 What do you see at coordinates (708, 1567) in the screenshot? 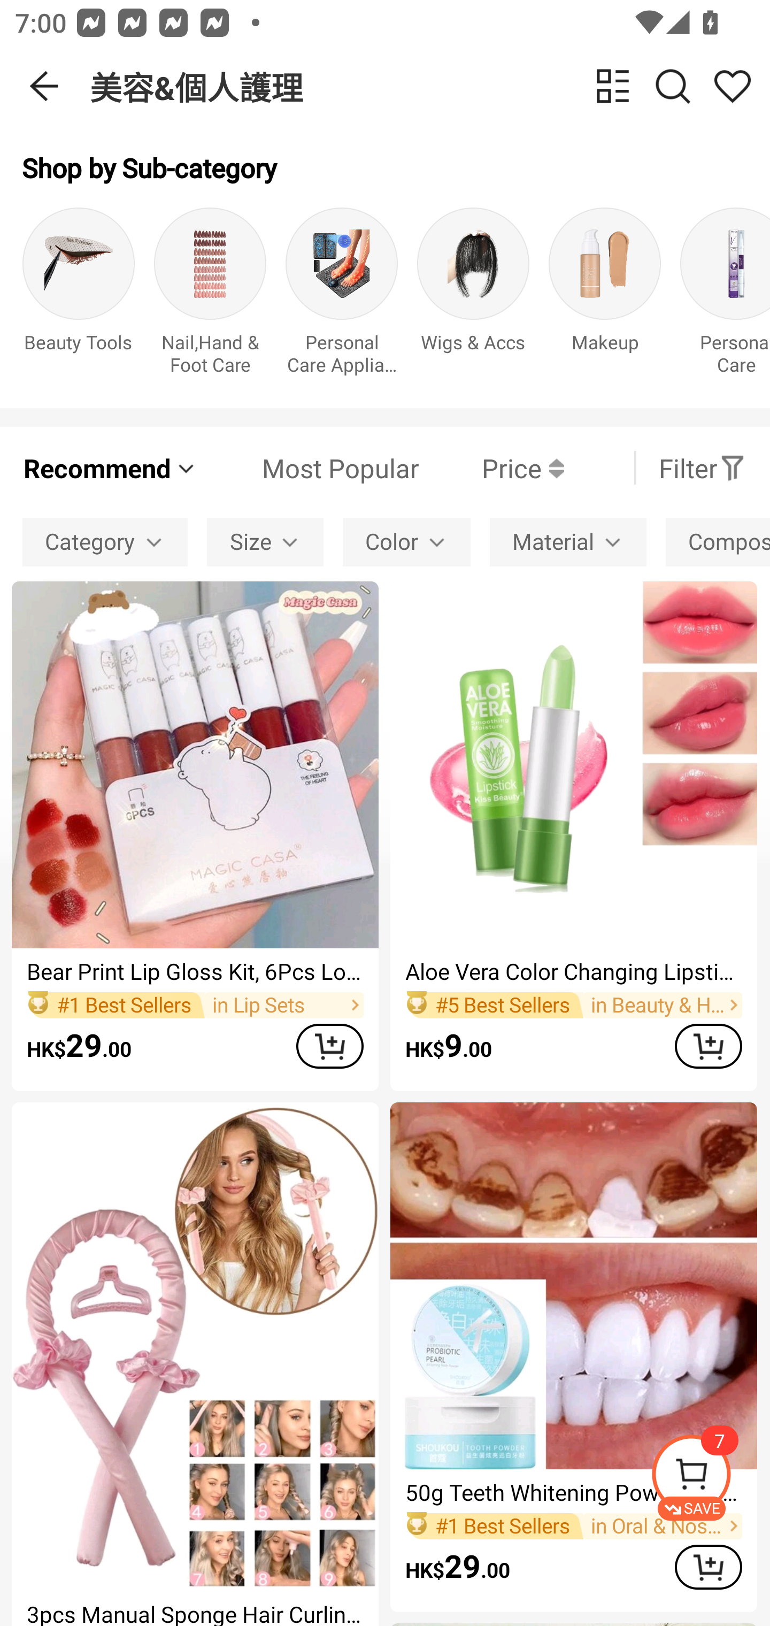
I see `ADD TO CART` at bounding box center [708, 1567].